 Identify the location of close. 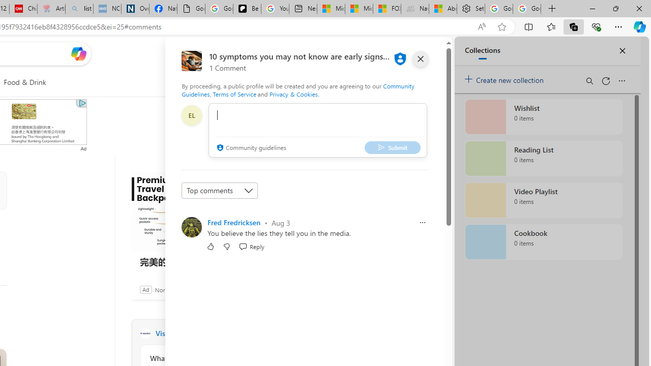
(421, 59).